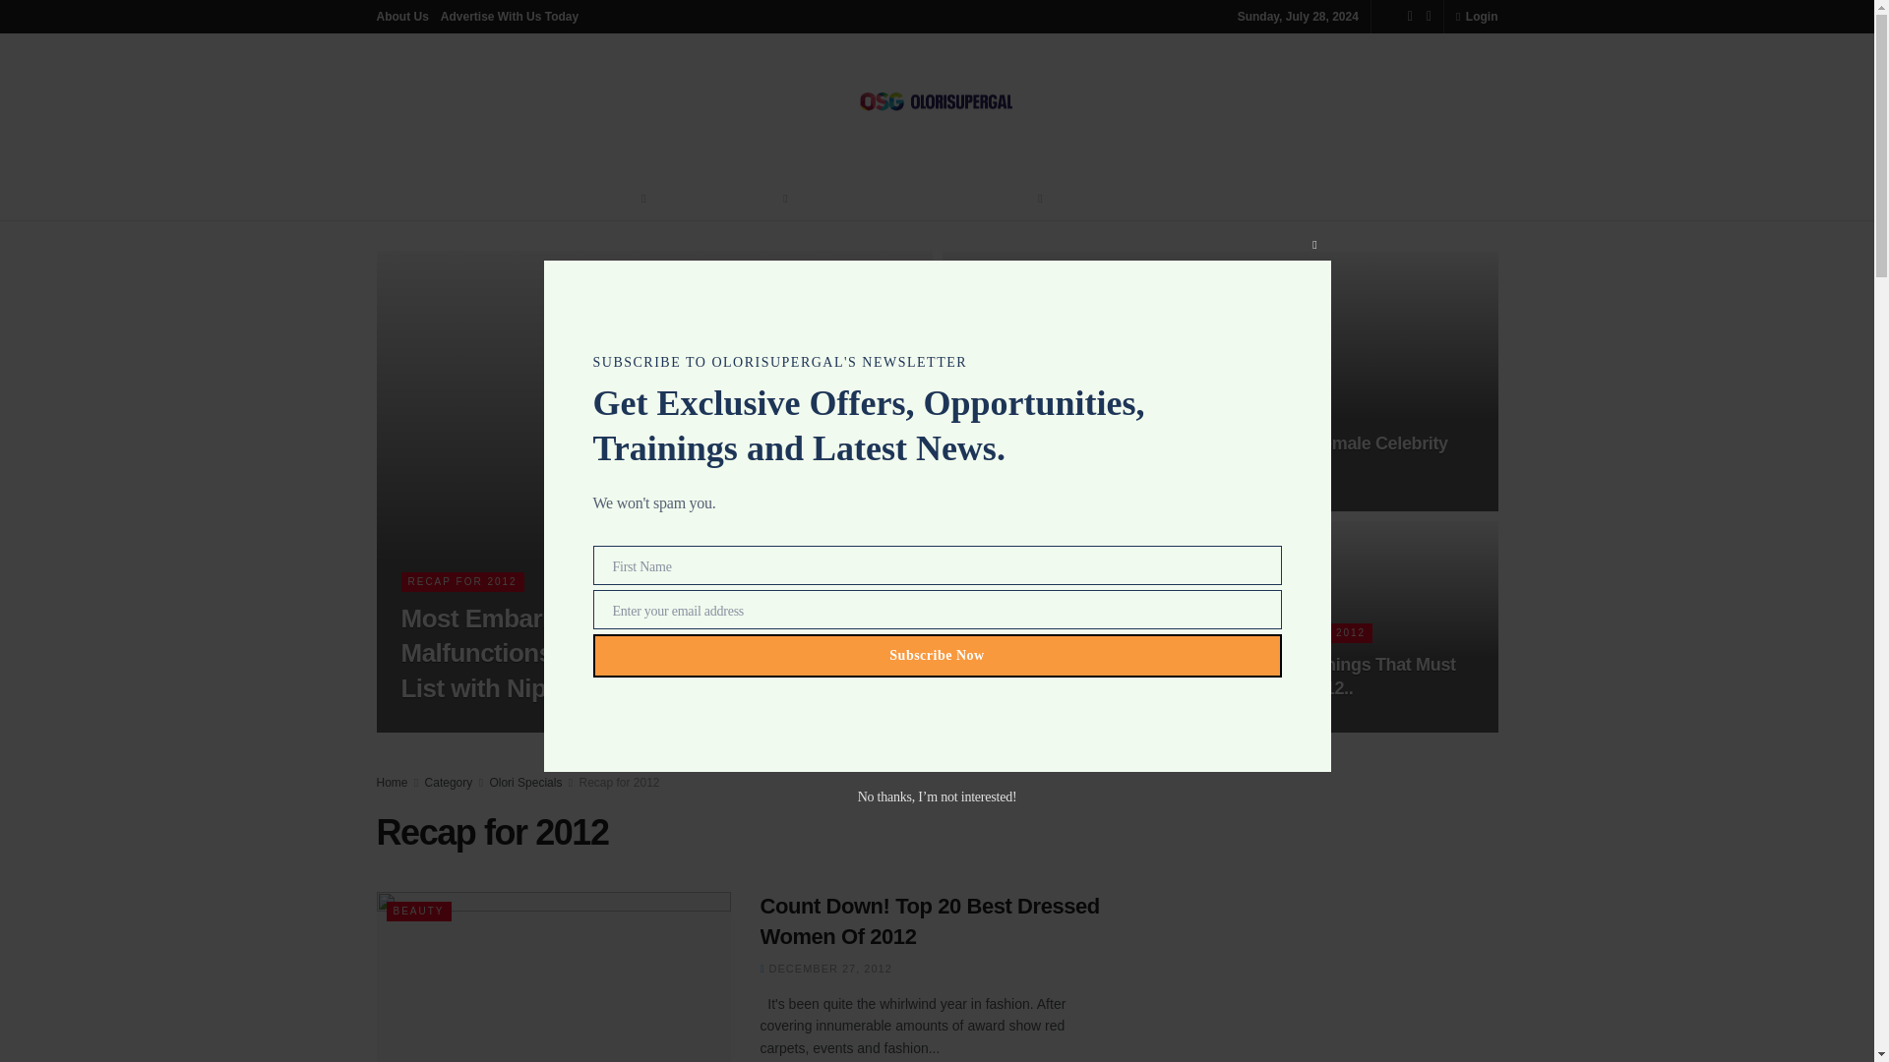  What do you see at coordinates (1163, 199) in the screenshot?
I see `EVENTS` at bounding box center [1163, 199].